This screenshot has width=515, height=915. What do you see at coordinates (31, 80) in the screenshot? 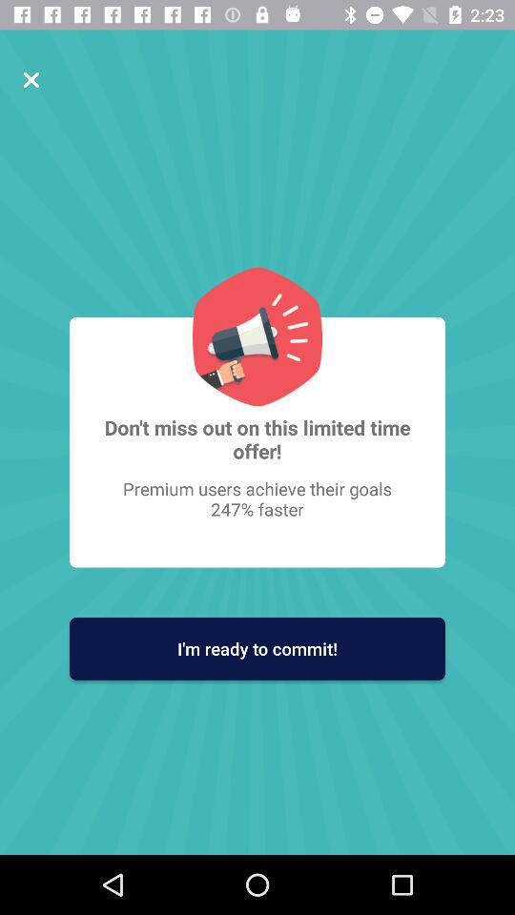
I see `press the item at the top left corner` at bounding box center [31, 80].